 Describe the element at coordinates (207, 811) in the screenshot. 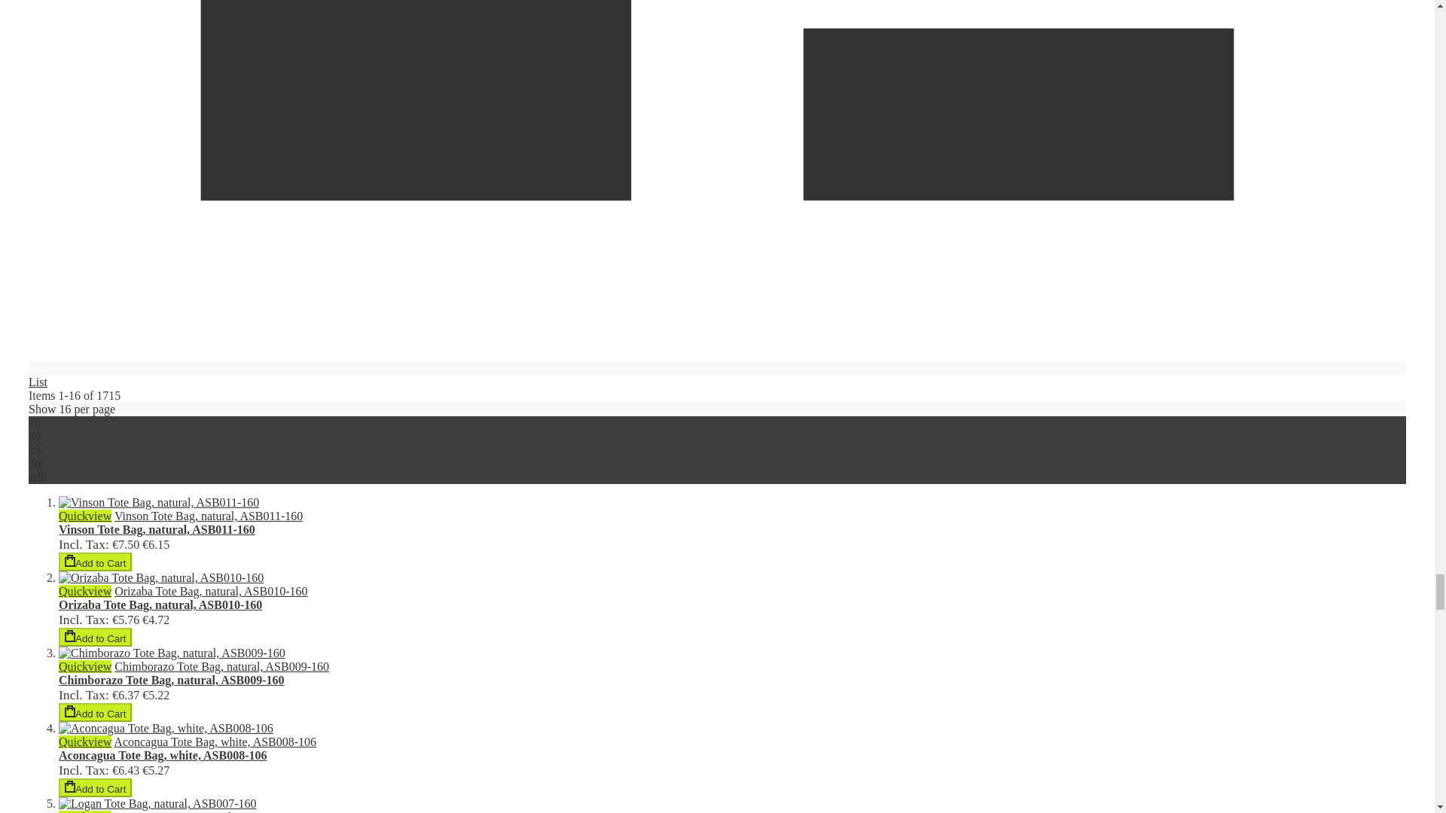

I see `Logan Tote Bag, natural, ASB007-160` at that location.